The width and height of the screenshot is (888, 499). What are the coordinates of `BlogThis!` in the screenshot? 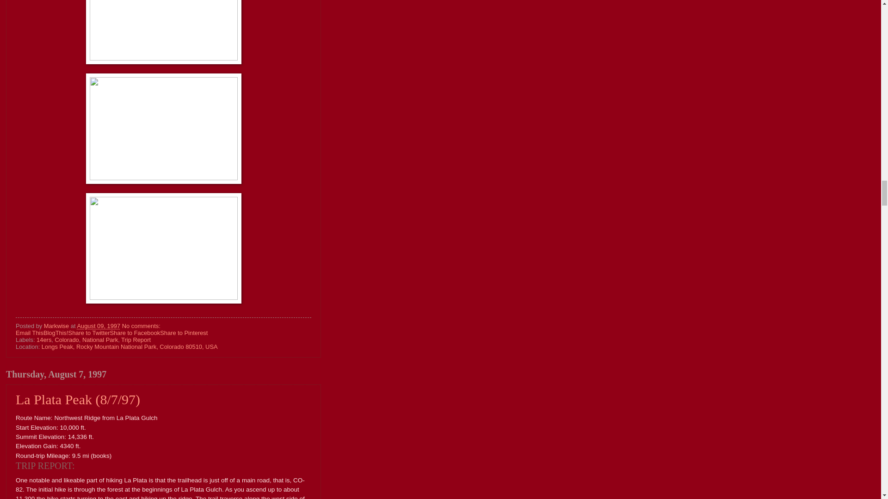 It's located at (55, 333).